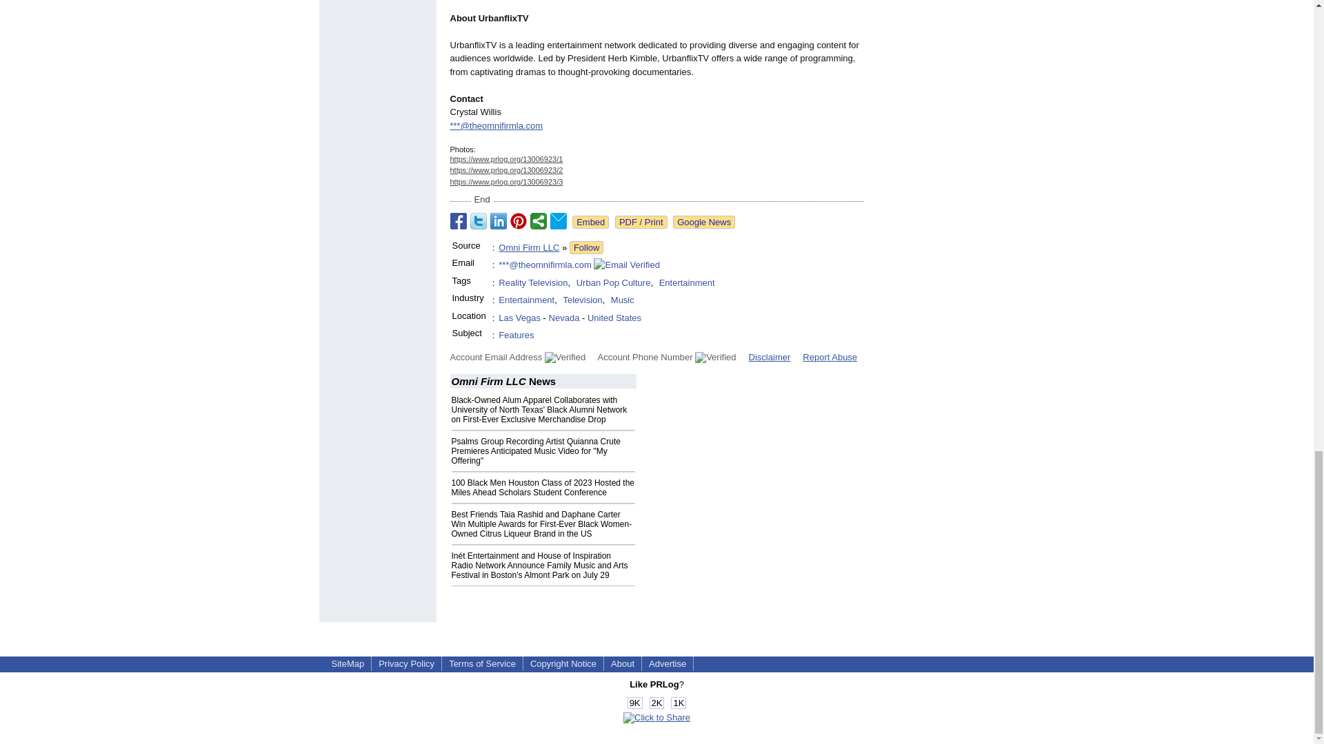 This screenshot has width=1324, height=744. I want to click on Verified, so click(716, 357).